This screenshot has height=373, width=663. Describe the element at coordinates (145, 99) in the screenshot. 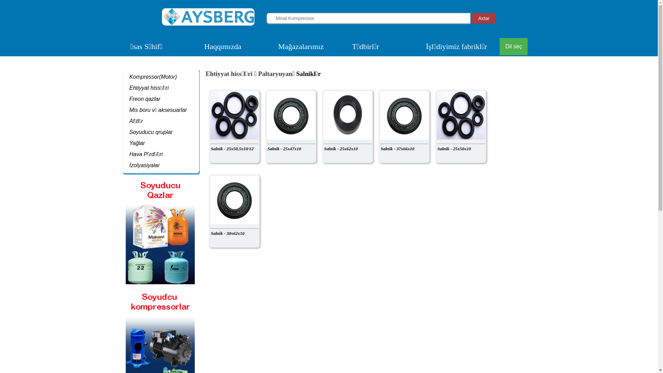

I see `Freon qazlar` at that location.